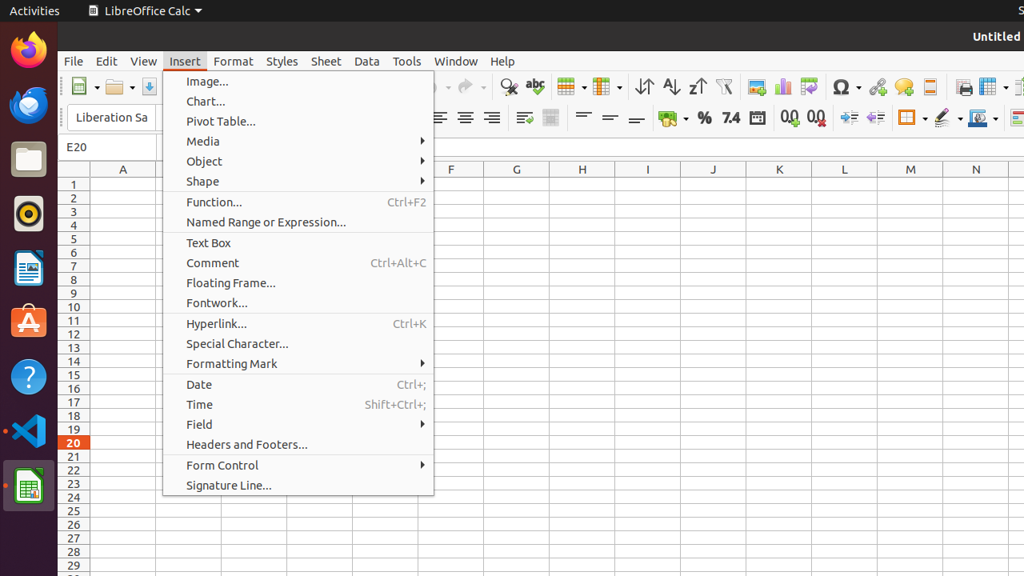 The image size is (1024, 576). Describe the element at coordinates (298, 122) in the screenshot. I see `Pivot Table...` at that location.